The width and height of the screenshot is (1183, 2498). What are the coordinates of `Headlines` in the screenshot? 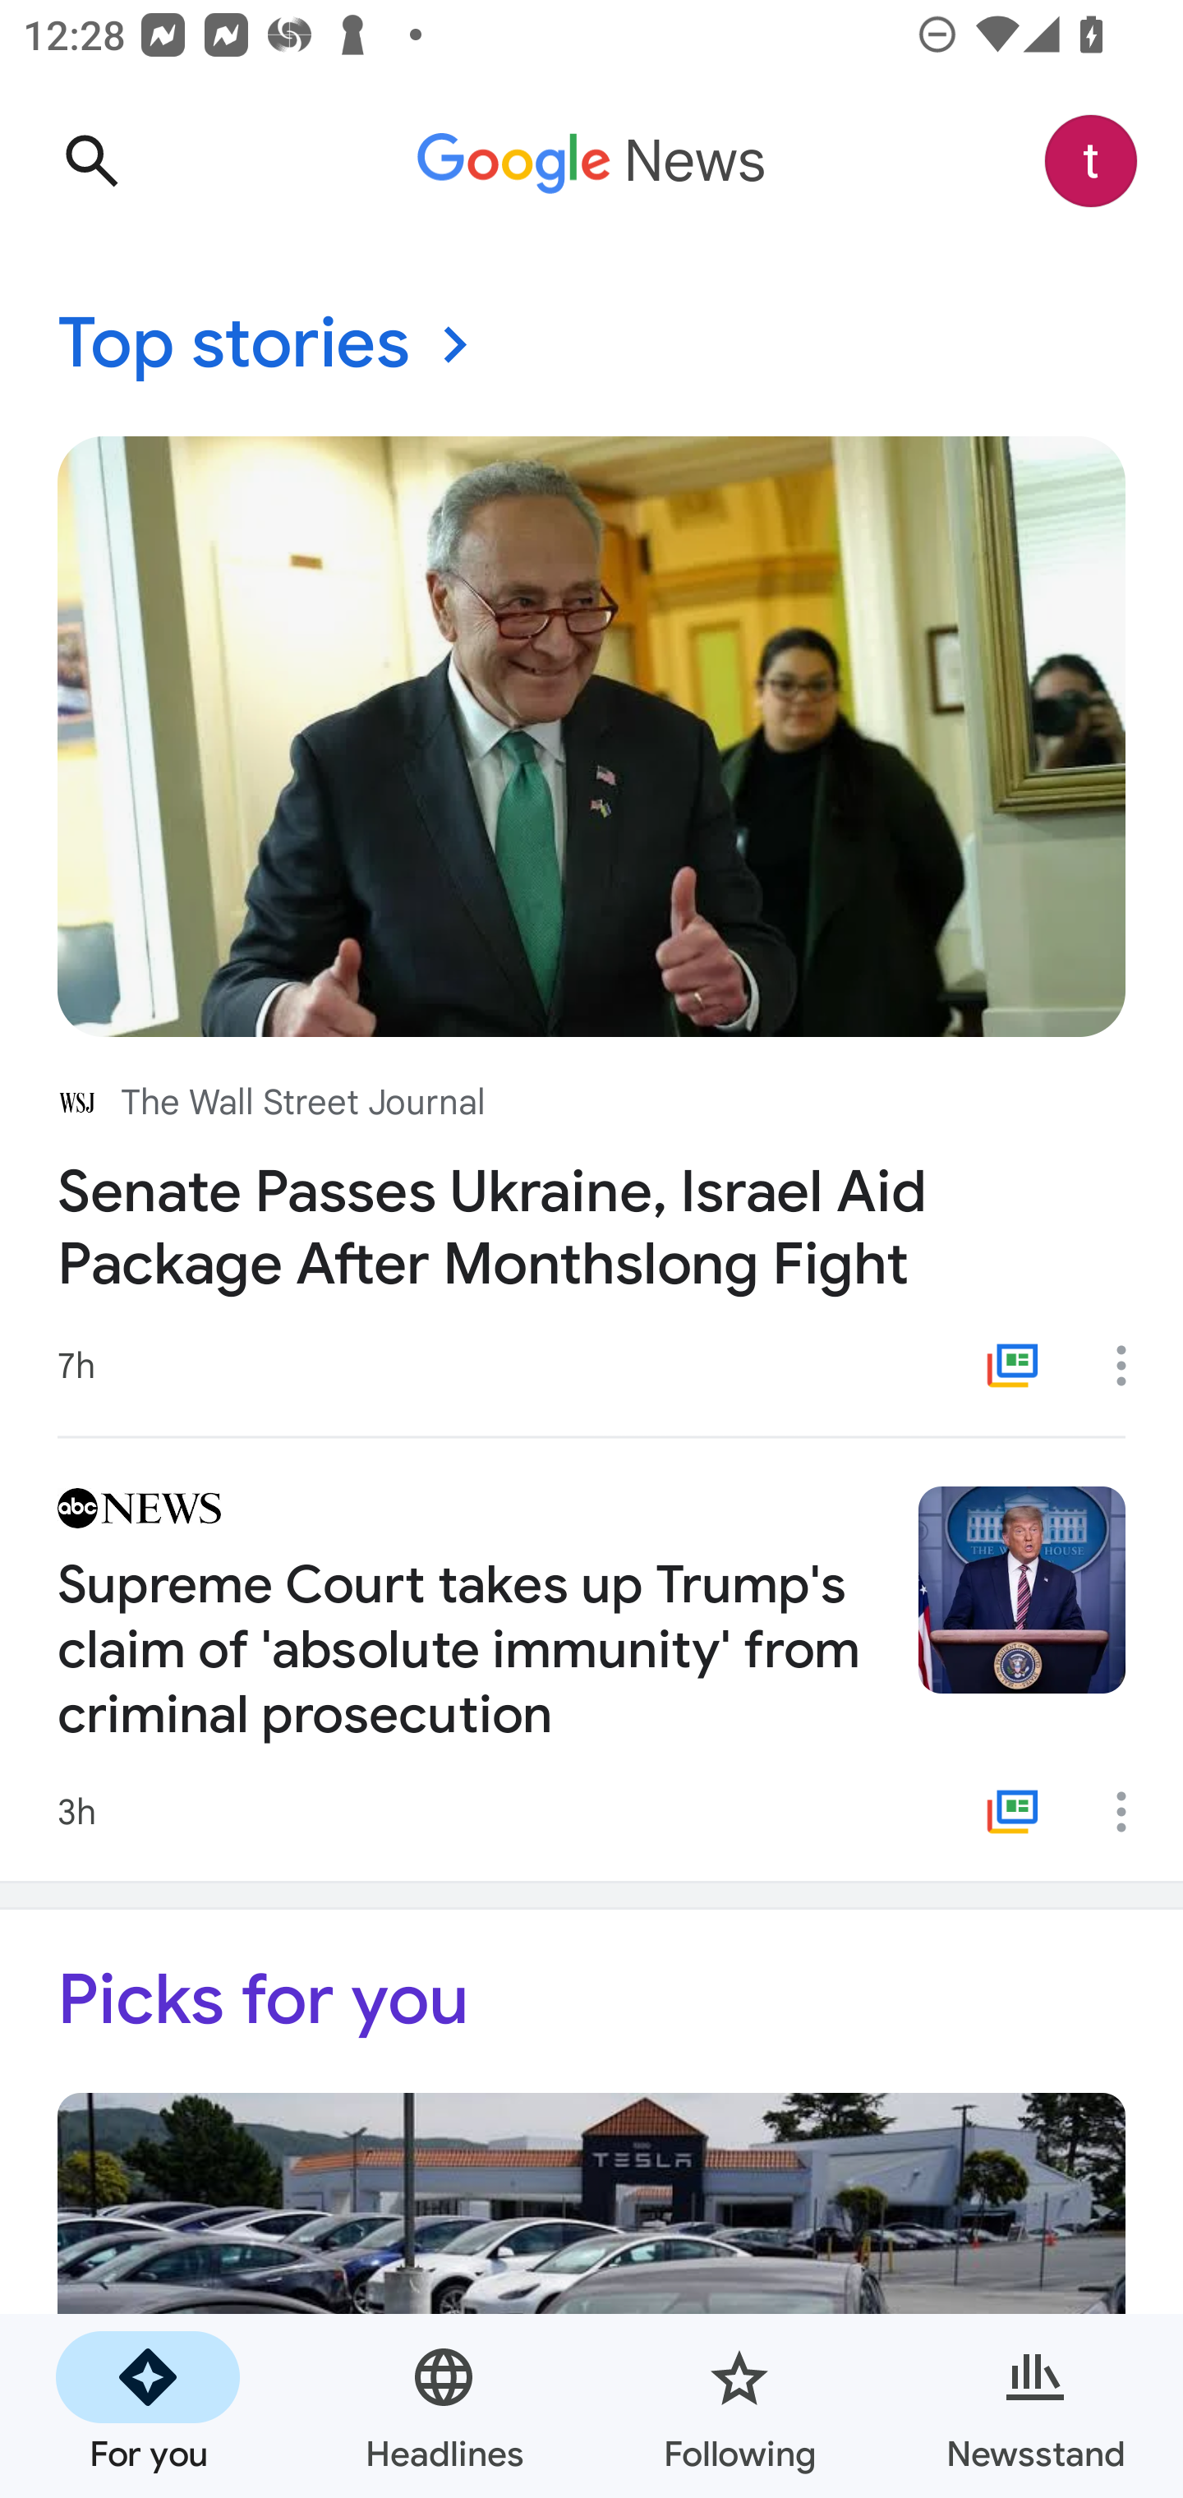 It's located at (444, 2406).